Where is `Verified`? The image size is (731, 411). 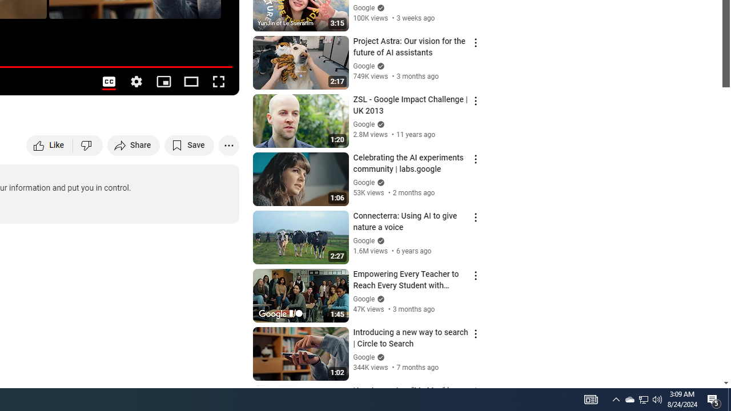 Verified is located at coordinates (379, 356).